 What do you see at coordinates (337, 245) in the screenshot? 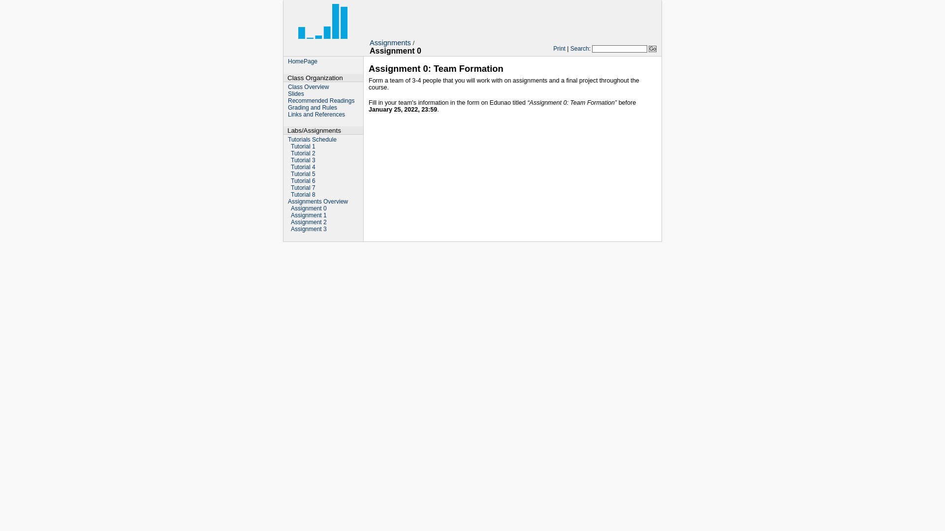
I see `(All)` at bounding box center [337, 245].